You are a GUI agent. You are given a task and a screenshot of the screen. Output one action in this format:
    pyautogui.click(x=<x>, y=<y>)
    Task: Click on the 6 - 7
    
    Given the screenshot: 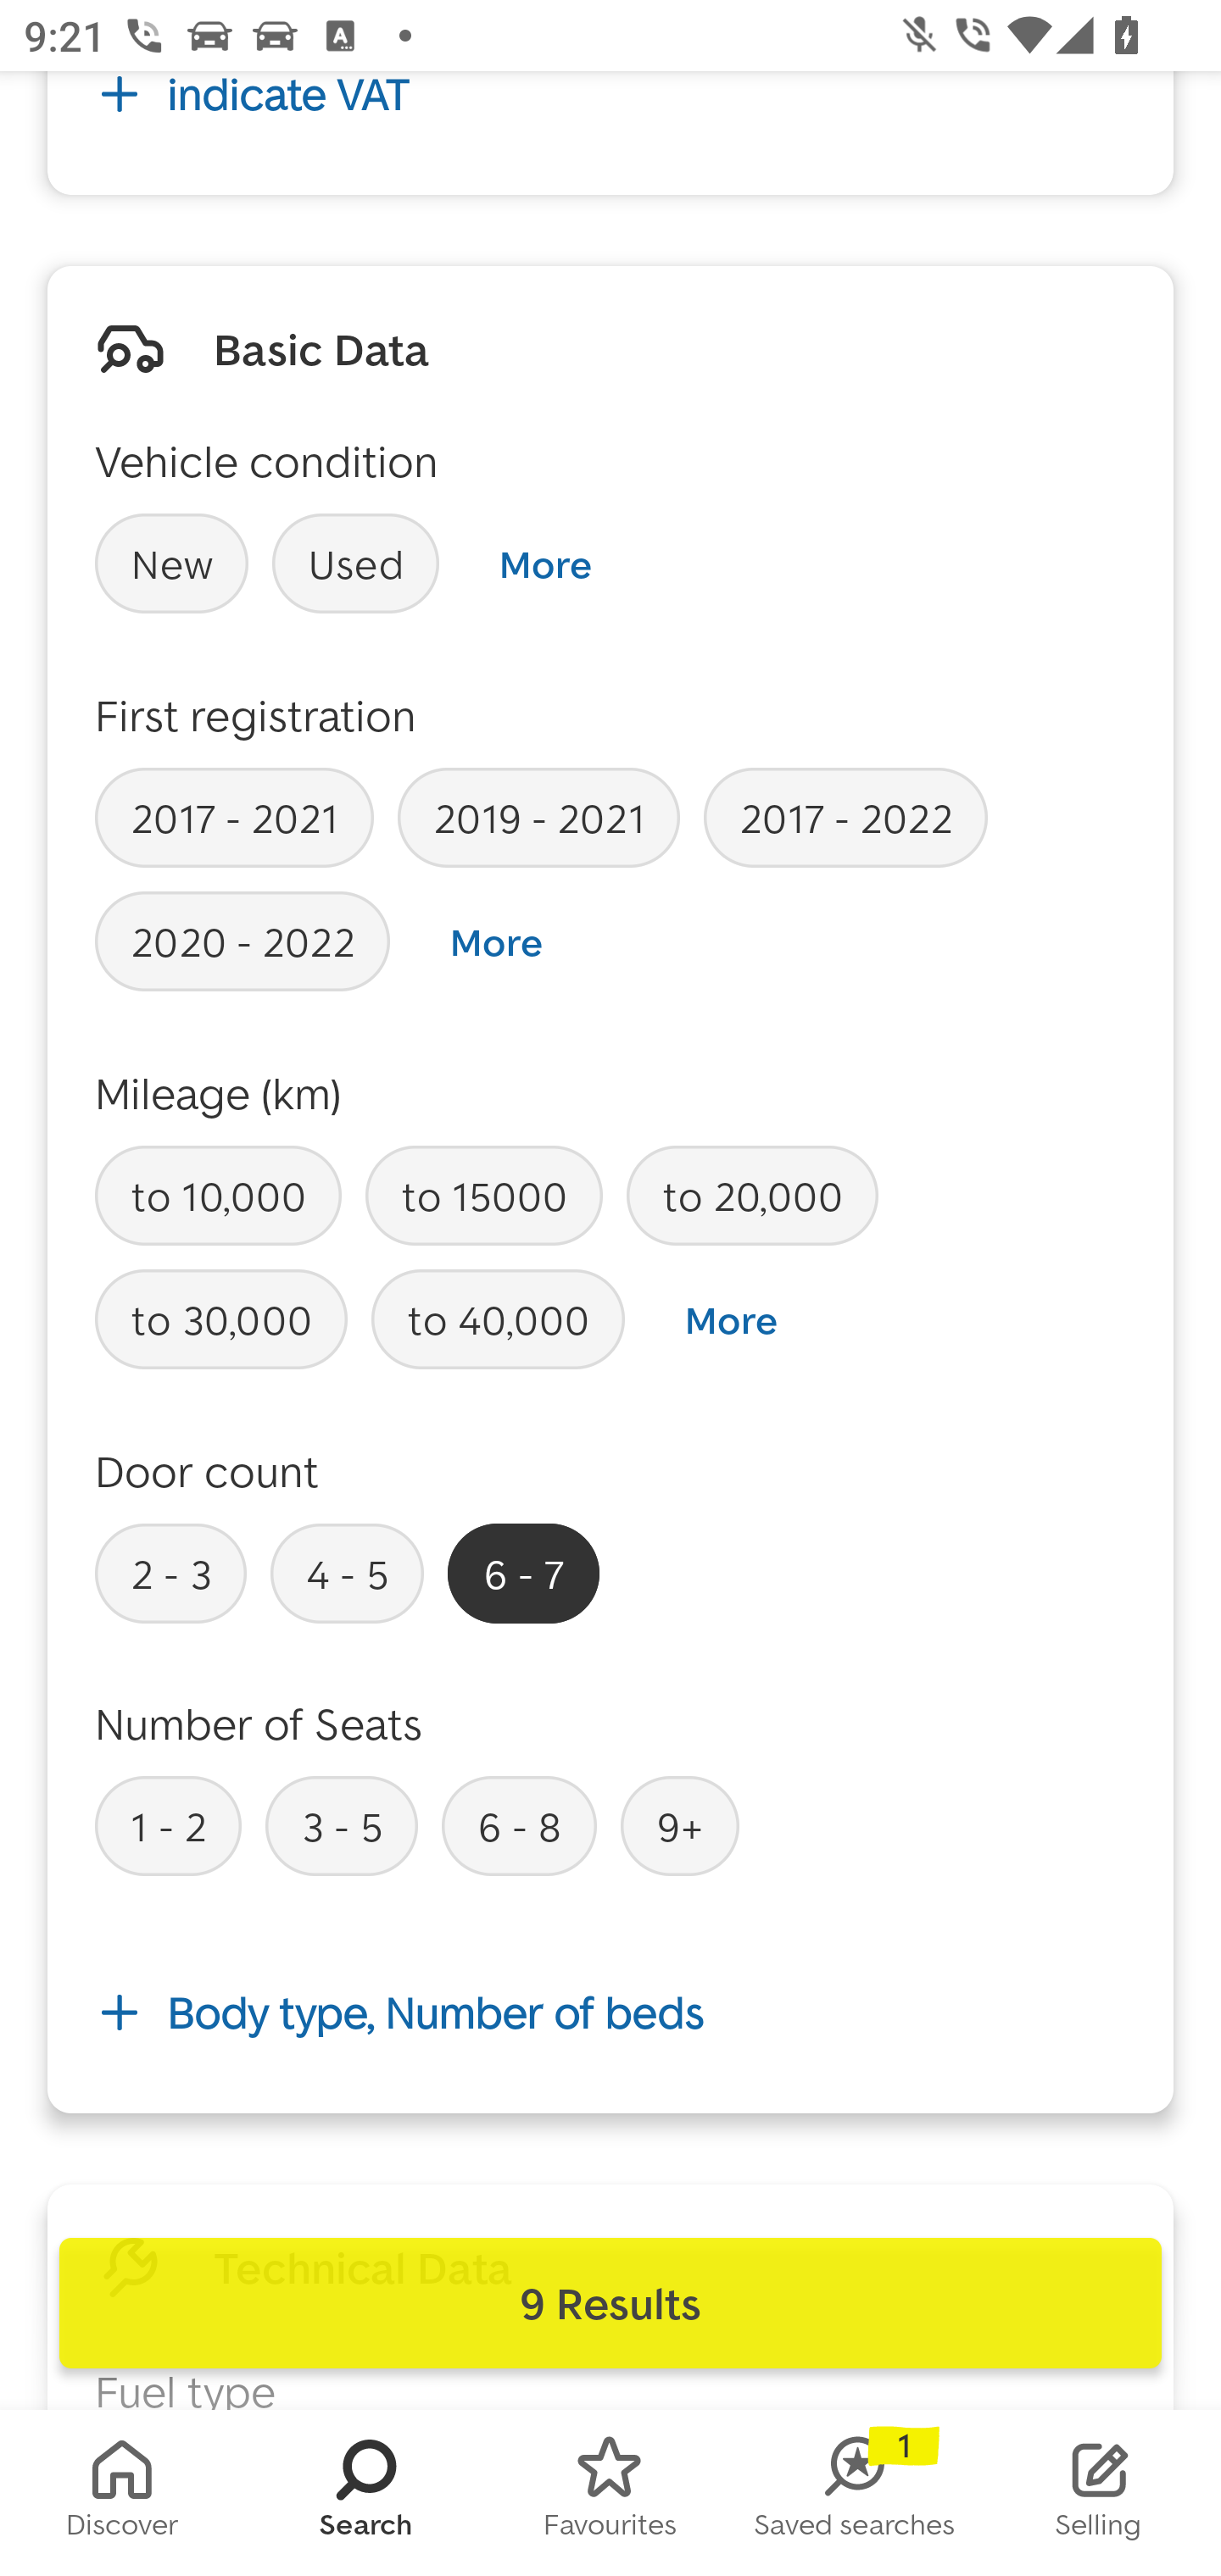 What is the action you would take?
    pyautogui.click(x=524, y=1573)
    